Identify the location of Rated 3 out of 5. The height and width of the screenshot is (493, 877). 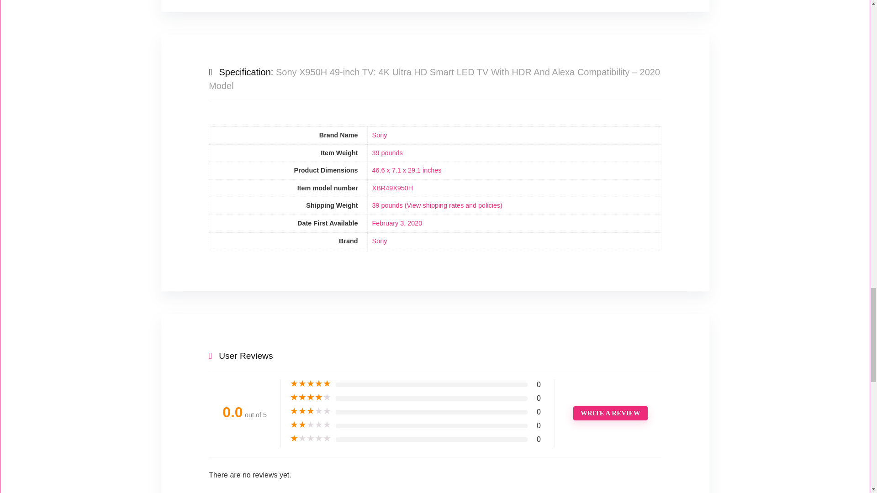
(311, 411).